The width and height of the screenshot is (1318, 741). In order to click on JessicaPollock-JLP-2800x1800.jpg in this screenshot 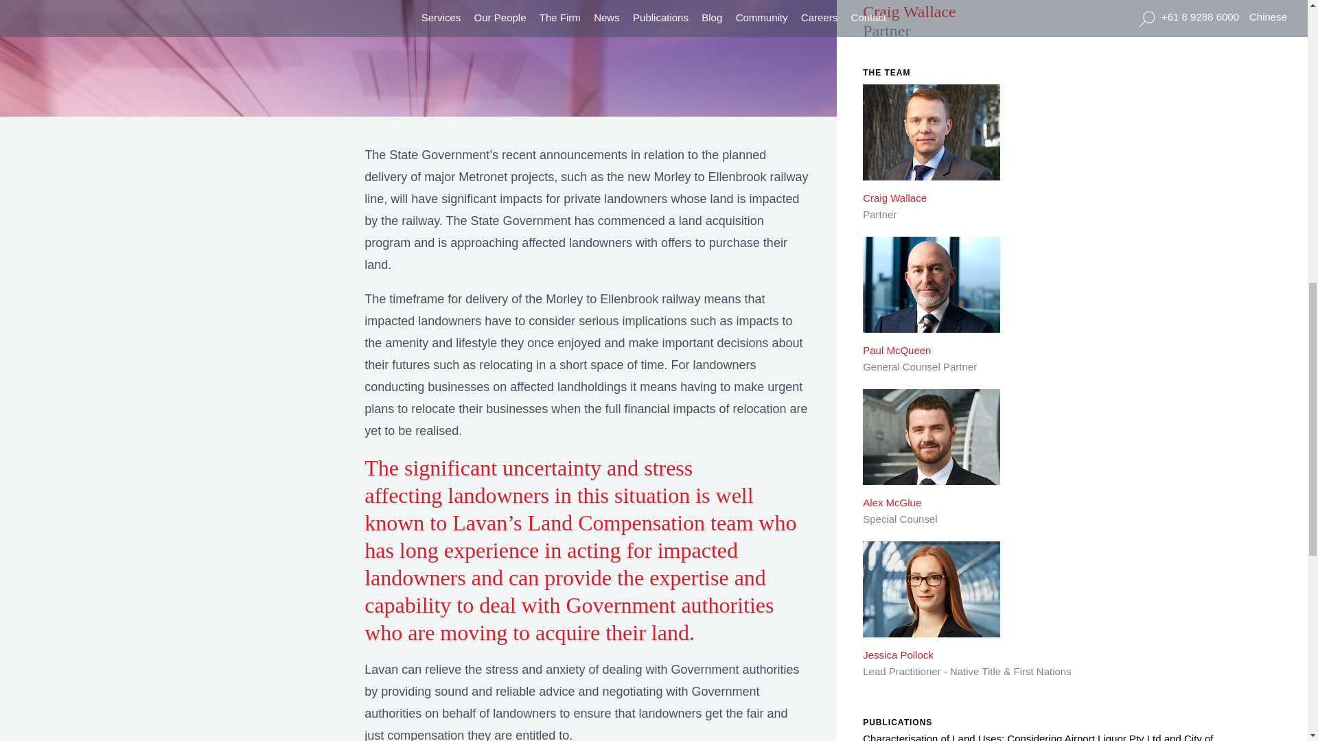, I will do `click(932, 598)`.